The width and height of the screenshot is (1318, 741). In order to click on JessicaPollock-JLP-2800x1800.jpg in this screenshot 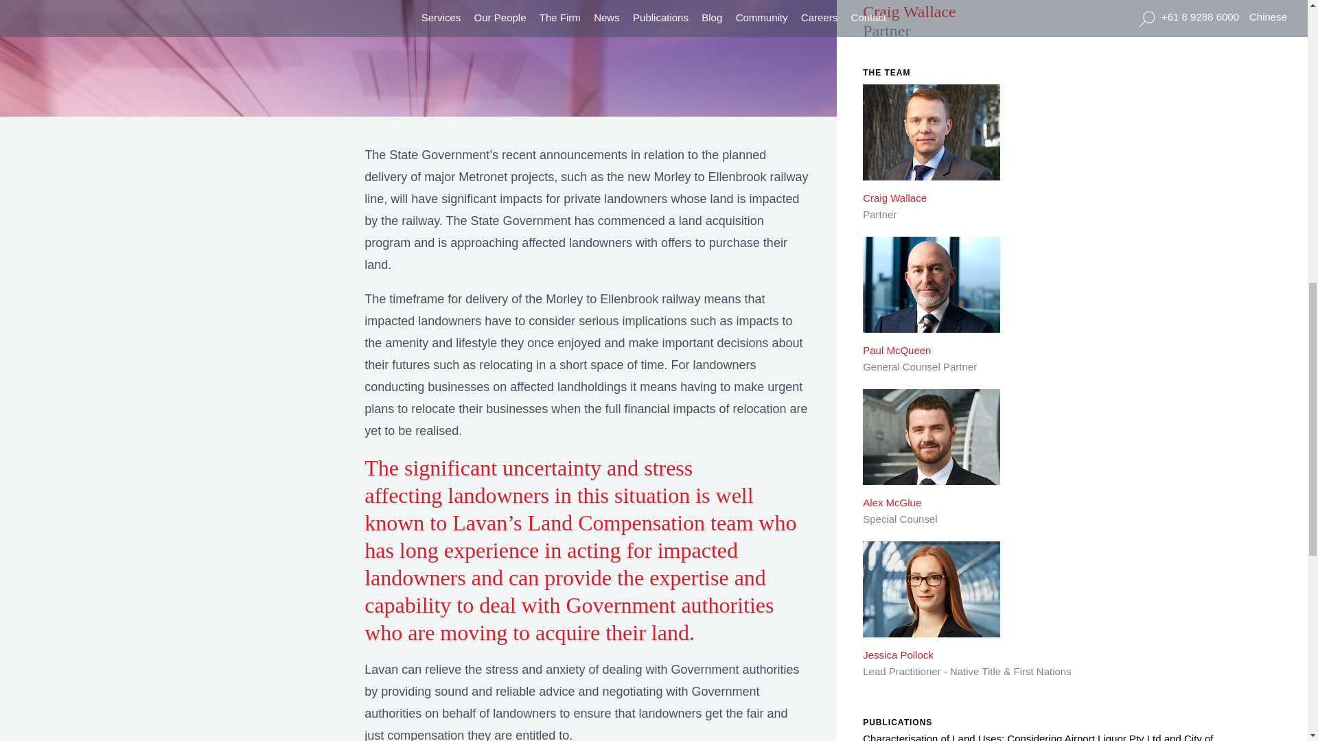, I will do `click(932, 598)`.